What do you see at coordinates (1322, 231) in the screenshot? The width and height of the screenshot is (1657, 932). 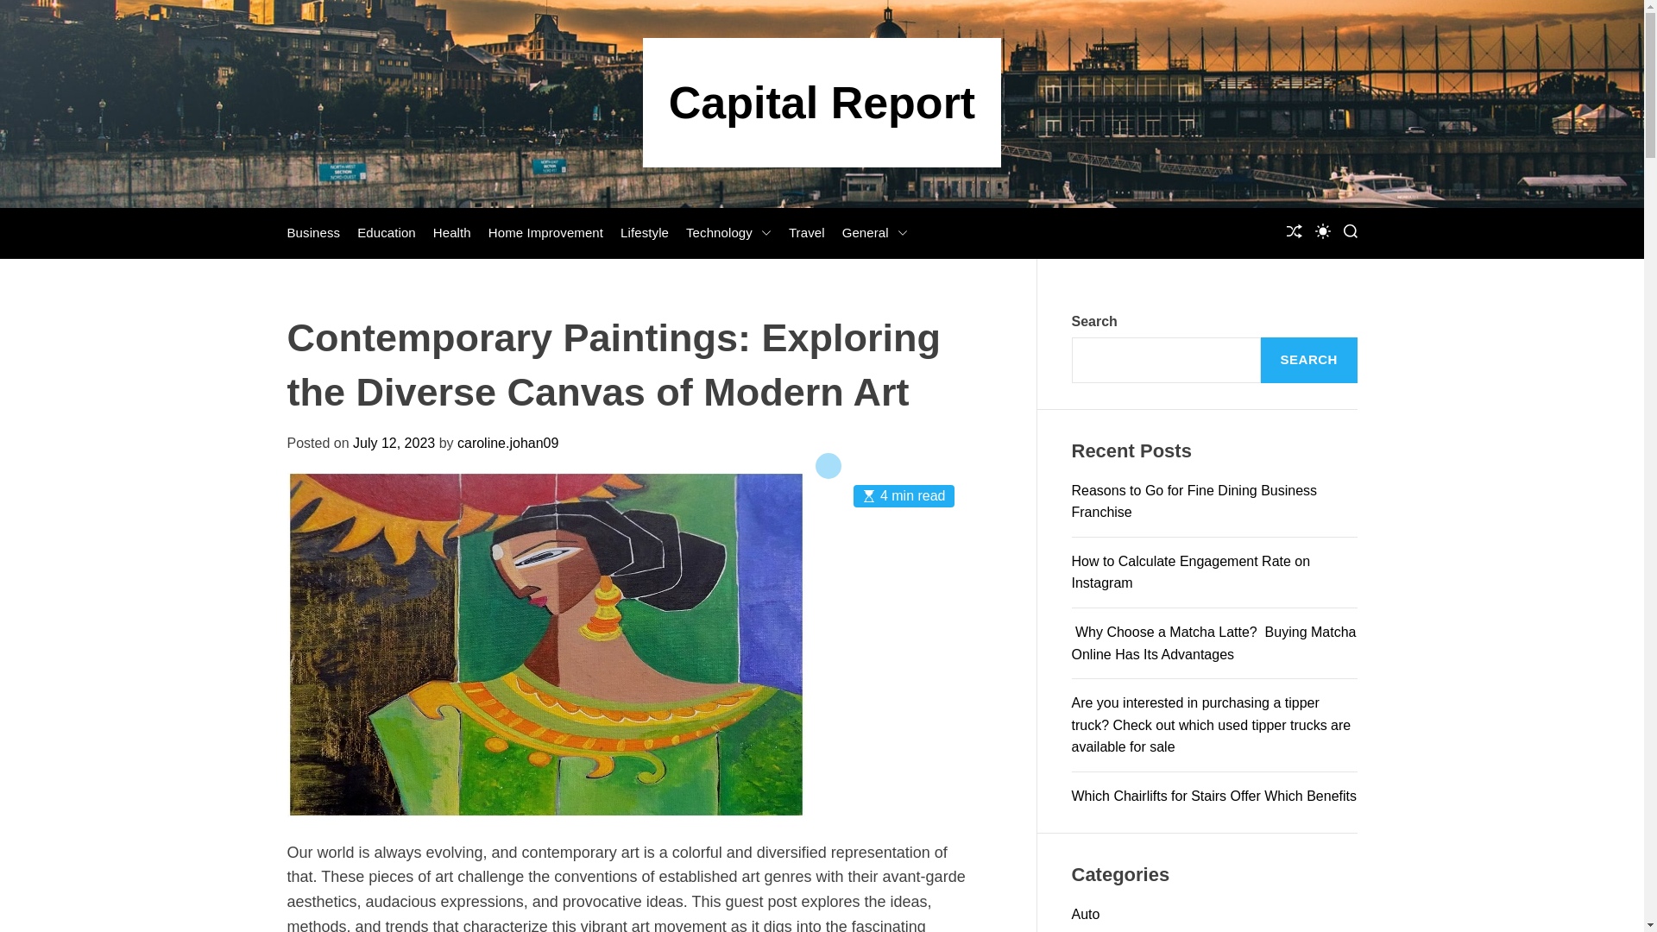 I see `SWITCH COLOR MODE` at bounding box center [1322, 231].